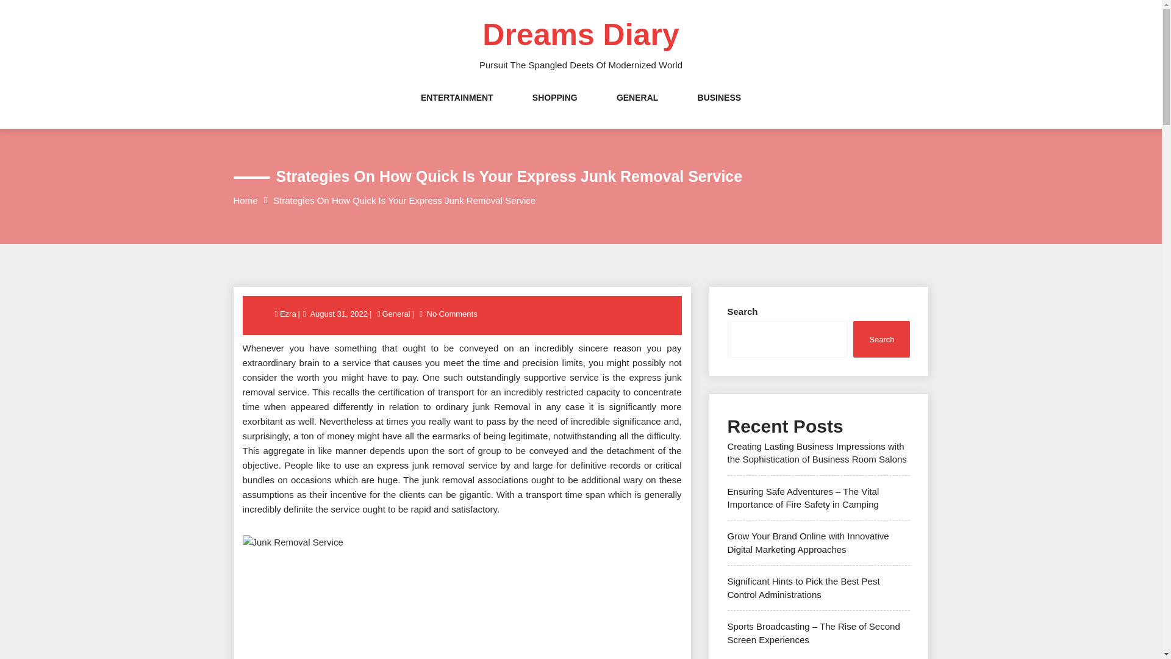 The image size is (1171, 659). Describe the element at coordinates (456, 110) in the screenshot. I see `ENTERTAINMENT` at that location.